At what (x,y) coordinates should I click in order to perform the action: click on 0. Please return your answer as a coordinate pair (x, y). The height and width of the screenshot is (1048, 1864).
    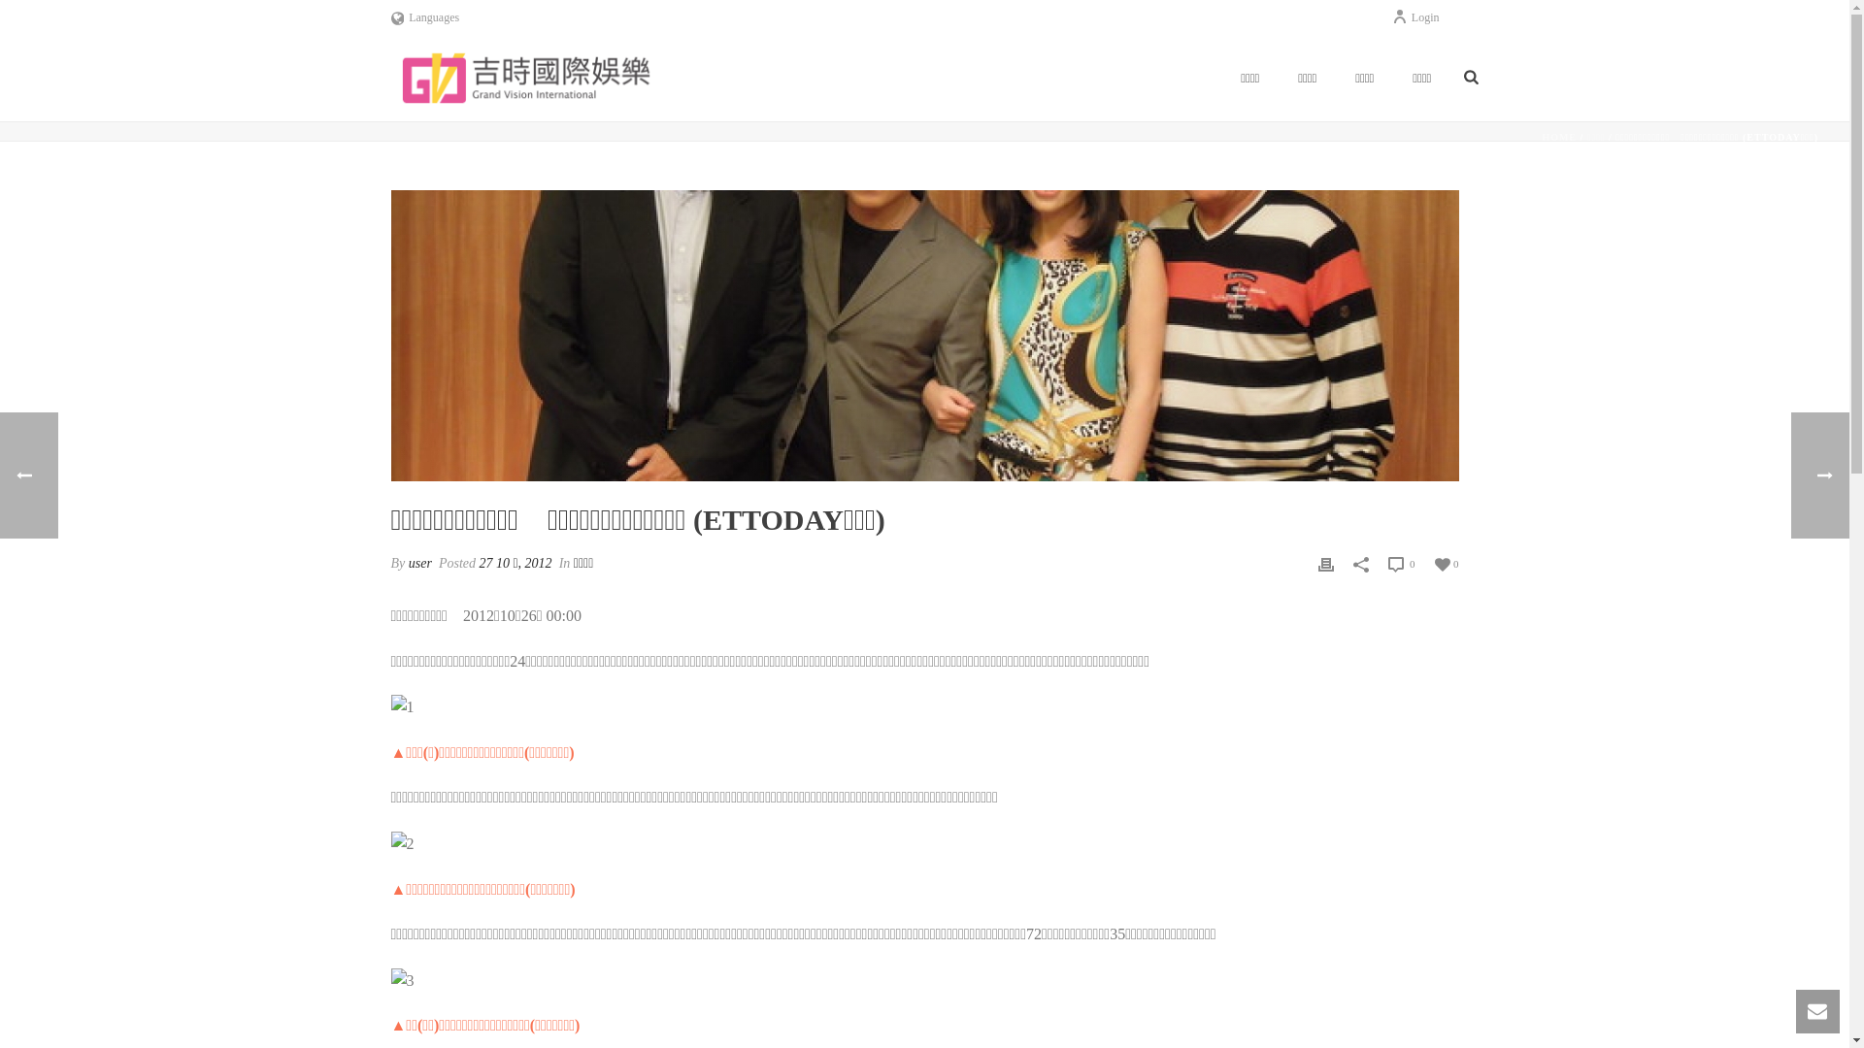
    Looking at the image, I should click on (1402, 564).